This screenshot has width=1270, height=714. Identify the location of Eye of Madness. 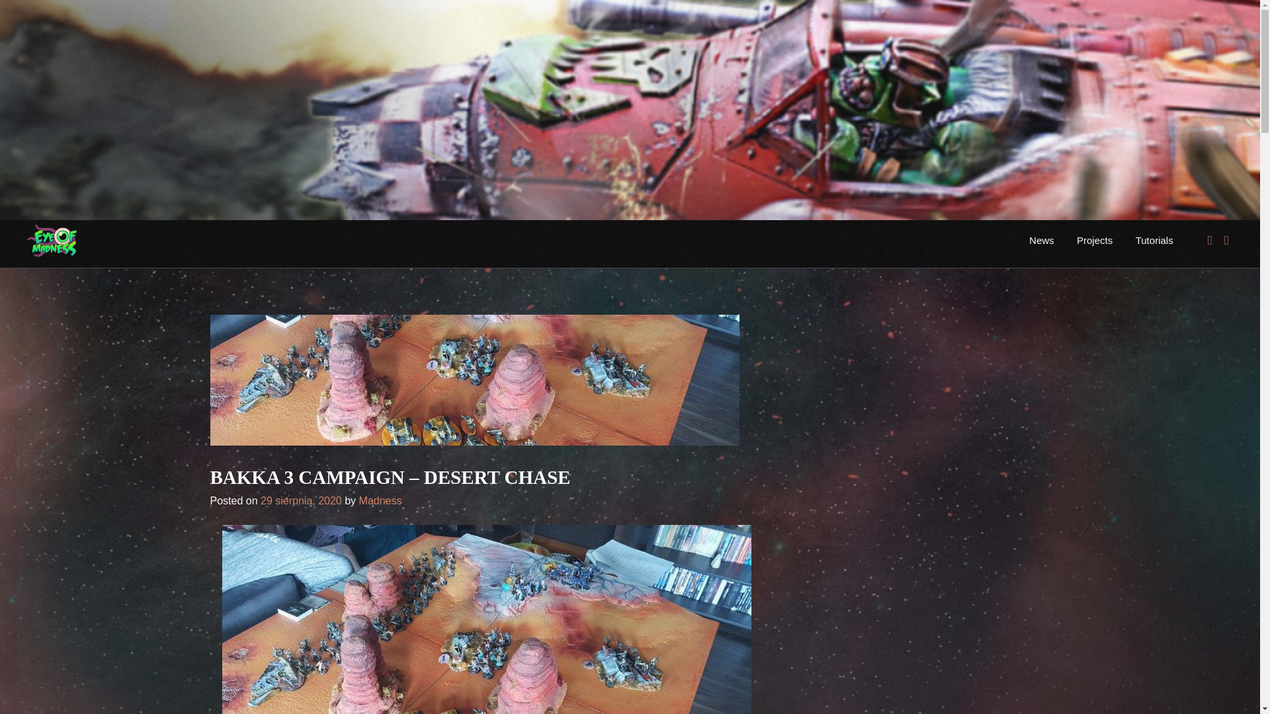
(130, 248).